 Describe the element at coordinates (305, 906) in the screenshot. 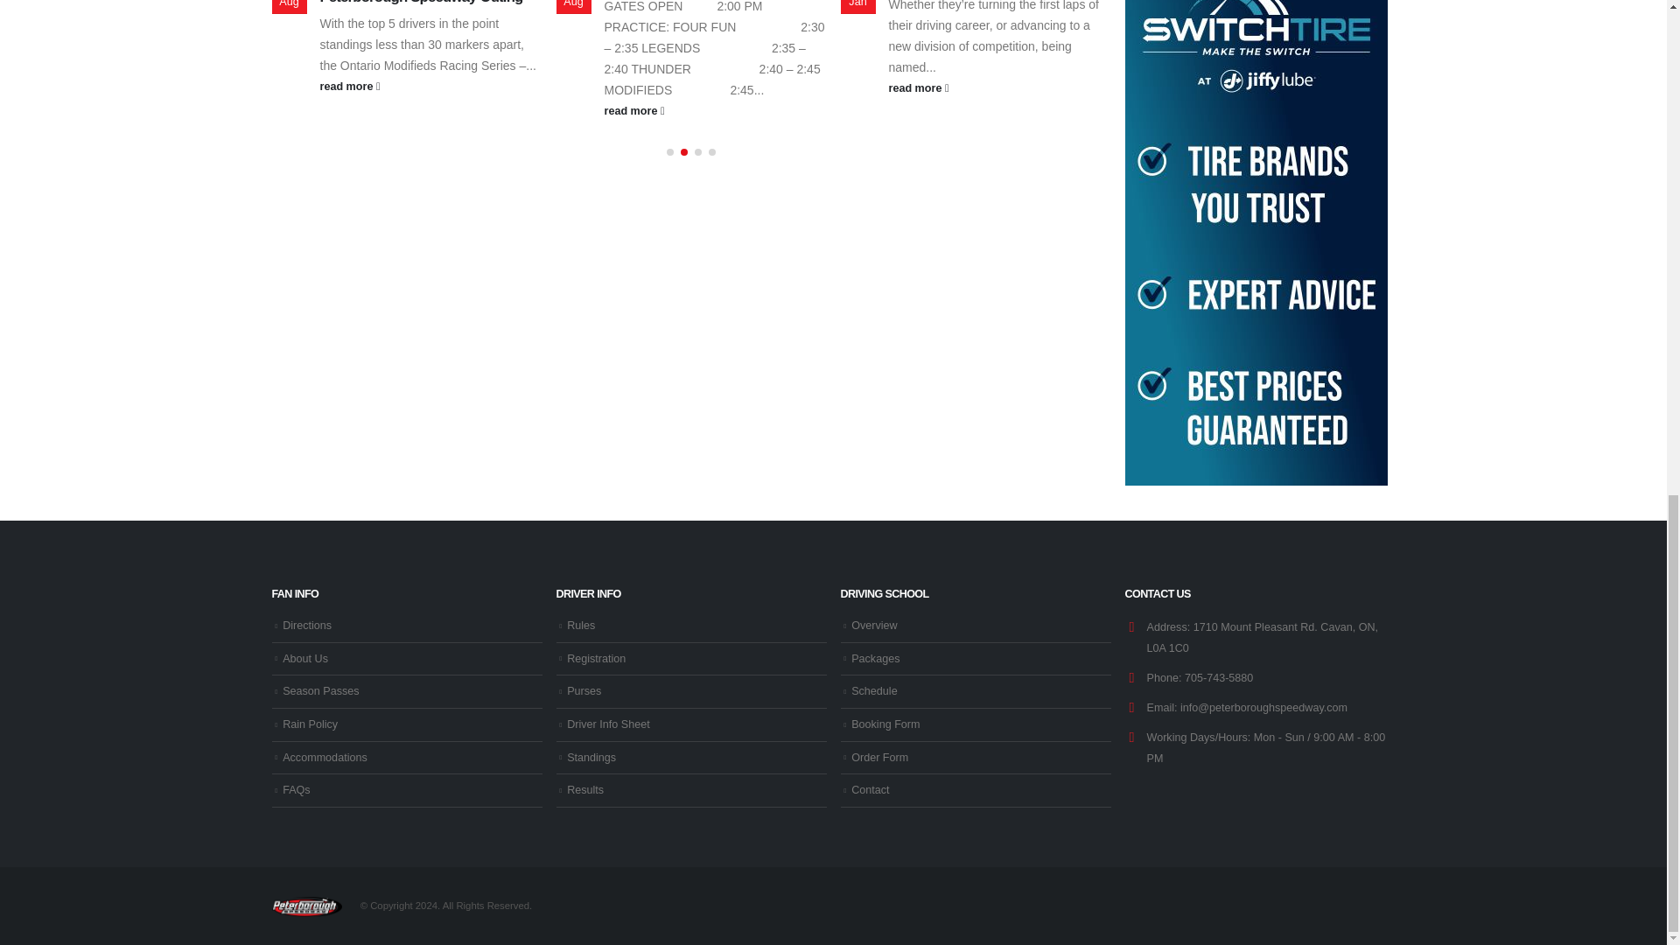

I see `Peterborough Speedway - ` at that location.